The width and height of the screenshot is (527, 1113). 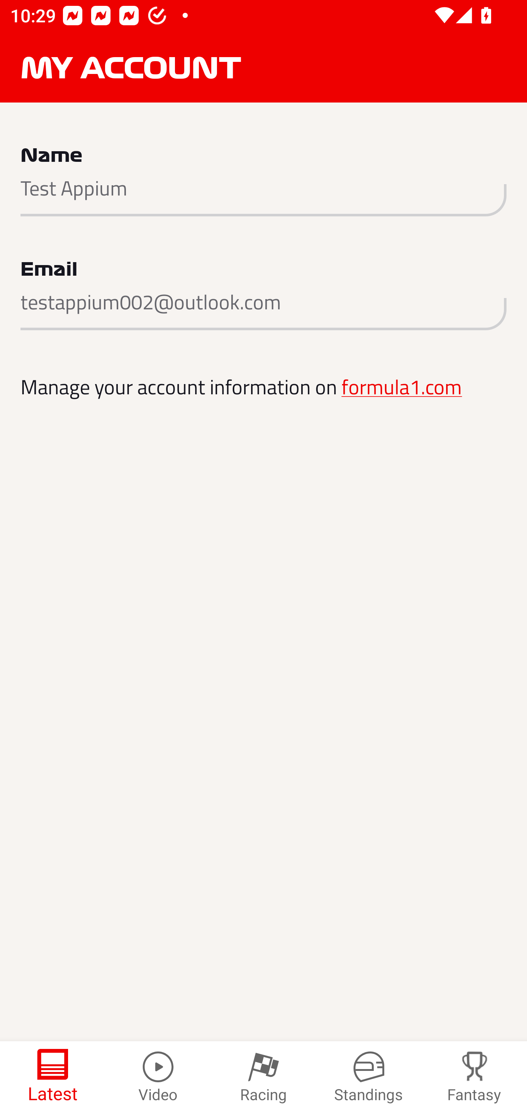 I want to click on Standings, so click(x=369, y=1077).